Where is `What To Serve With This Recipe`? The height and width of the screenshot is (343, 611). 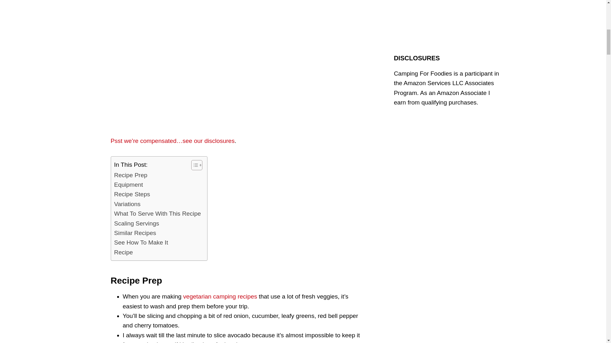 What To Serve With This Recipe is located at coordinates (157, 213).